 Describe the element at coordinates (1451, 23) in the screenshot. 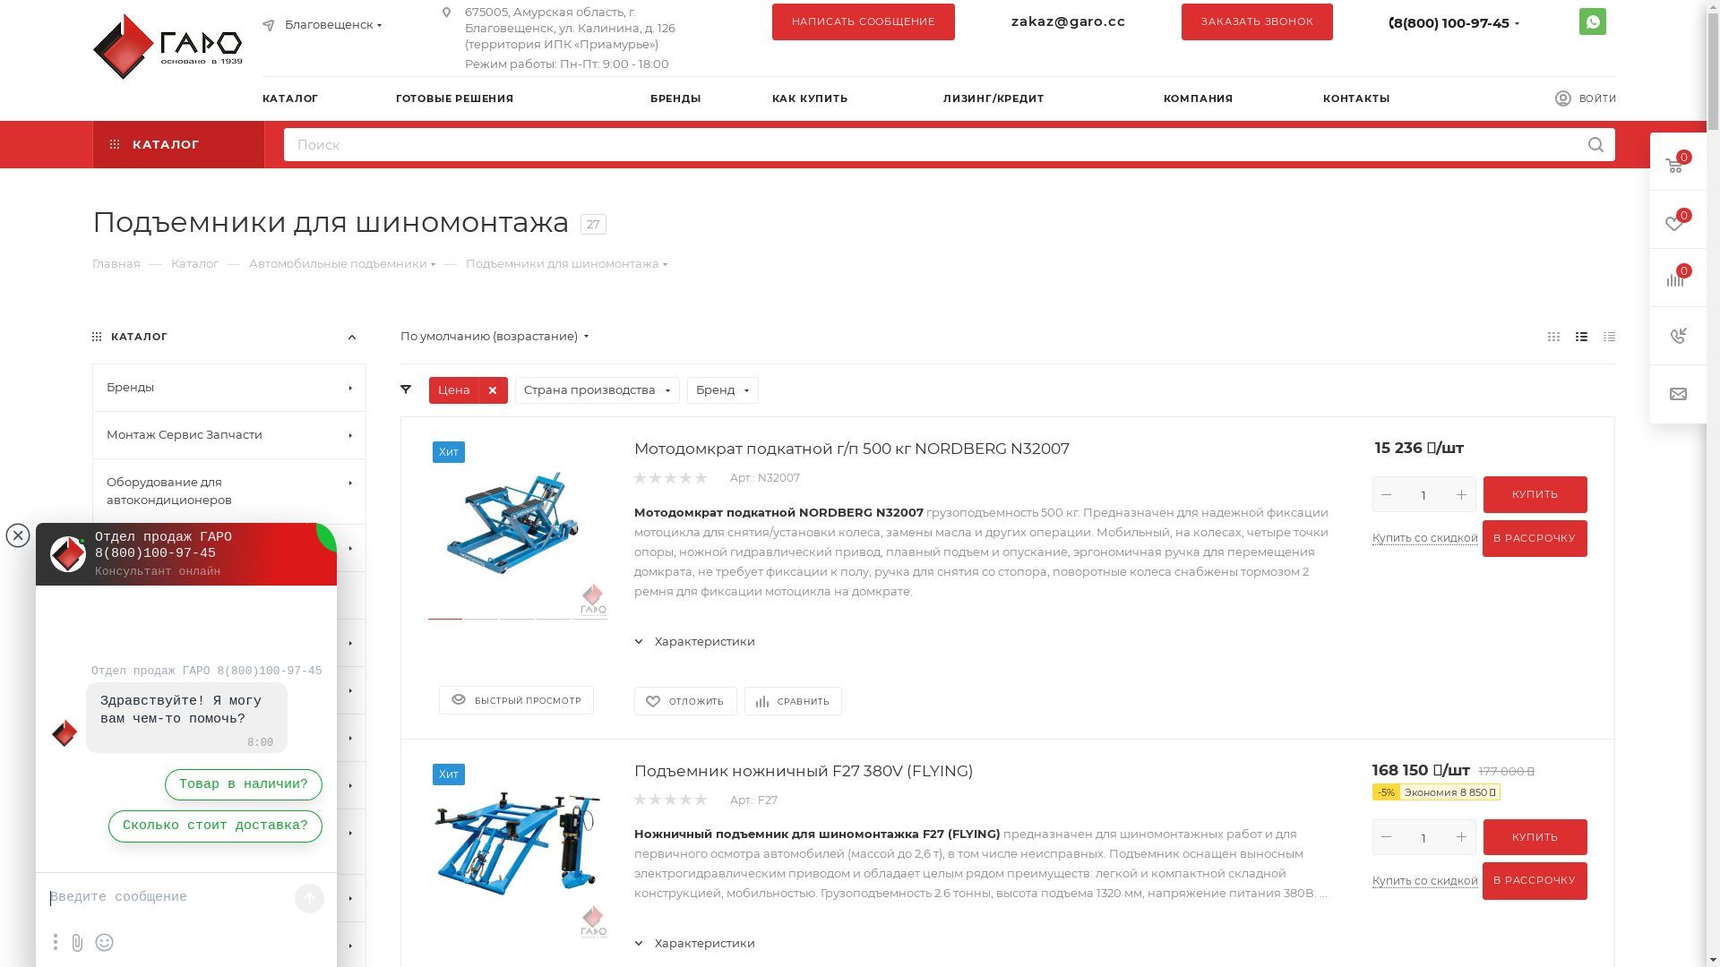

I see `8(800) 100-97-45` at that location.